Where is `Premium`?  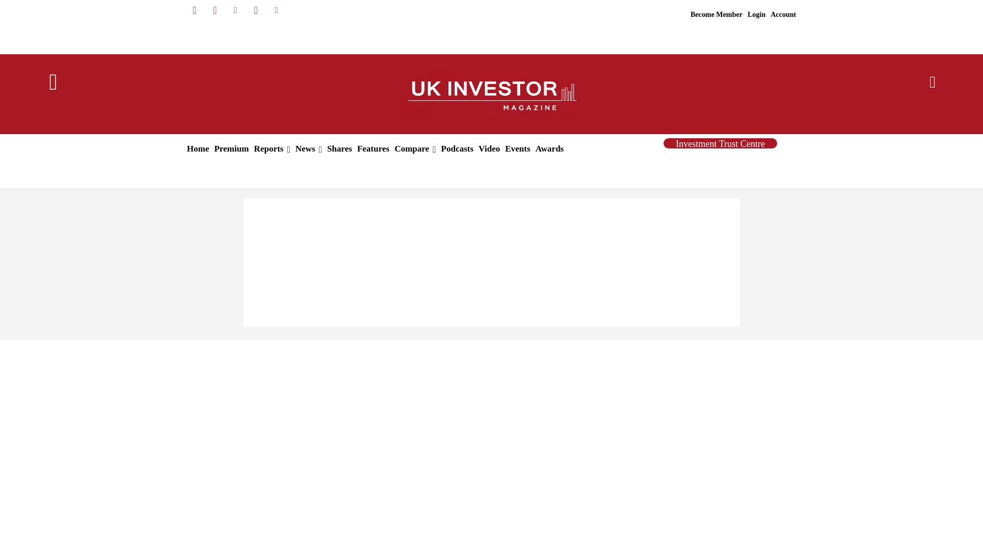 Premium is located at coordinates (231, 148).